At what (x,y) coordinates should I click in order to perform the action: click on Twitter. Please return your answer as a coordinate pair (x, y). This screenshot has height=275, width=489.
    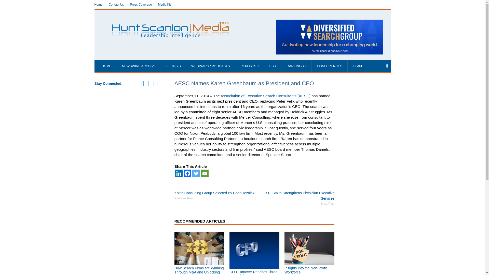
    Looking at the image, I should click on (196, 173).